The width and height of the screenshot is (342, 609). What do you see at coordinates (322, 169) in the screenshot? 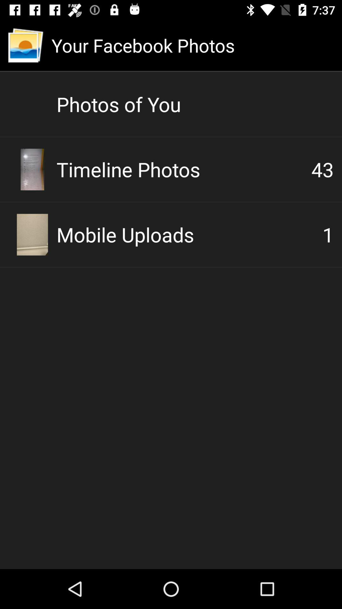
I see `turn on the item below the photos of you` at bounding box center [322, 169].